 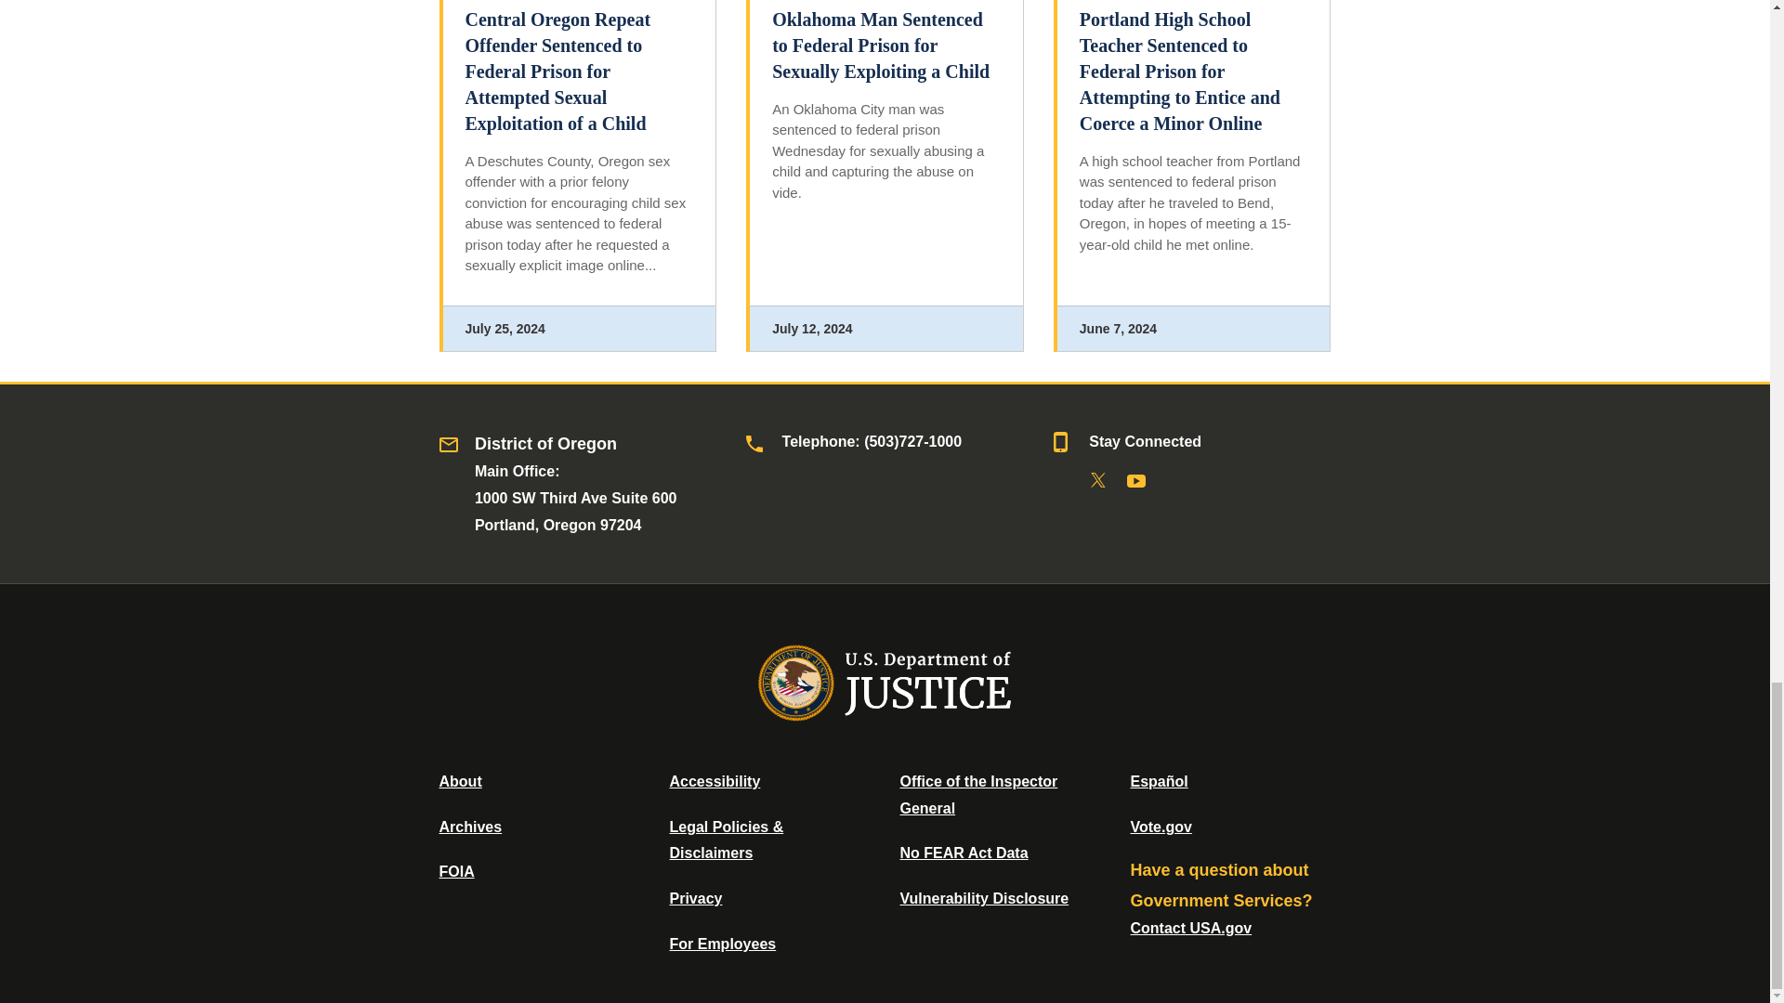 I want to click on Data Posted Pursuant To The No Fear Act, so click(x=963, y=853).